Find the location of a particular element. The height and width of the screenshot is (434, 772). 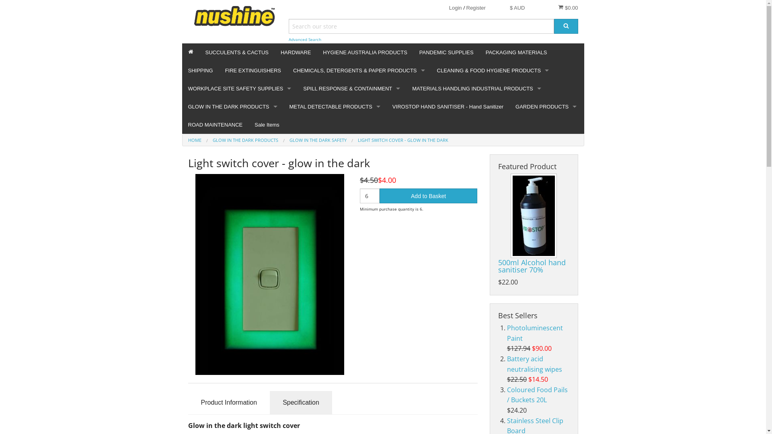

Glow in the dark safety is located at coordinates (232, 171).